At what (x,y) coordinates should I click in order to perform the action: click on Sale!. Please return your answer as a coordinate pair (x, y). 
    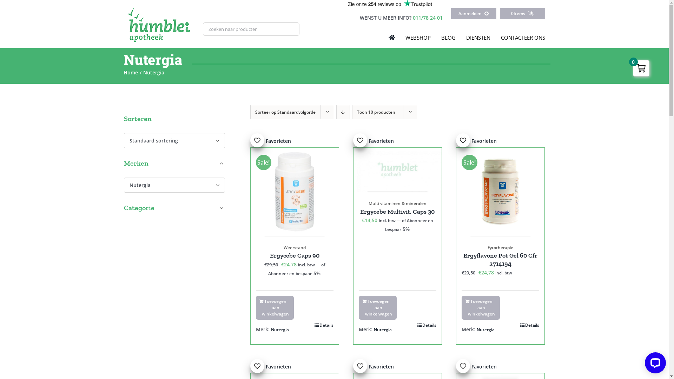
    Looking at the image, I should click on (501, 192).